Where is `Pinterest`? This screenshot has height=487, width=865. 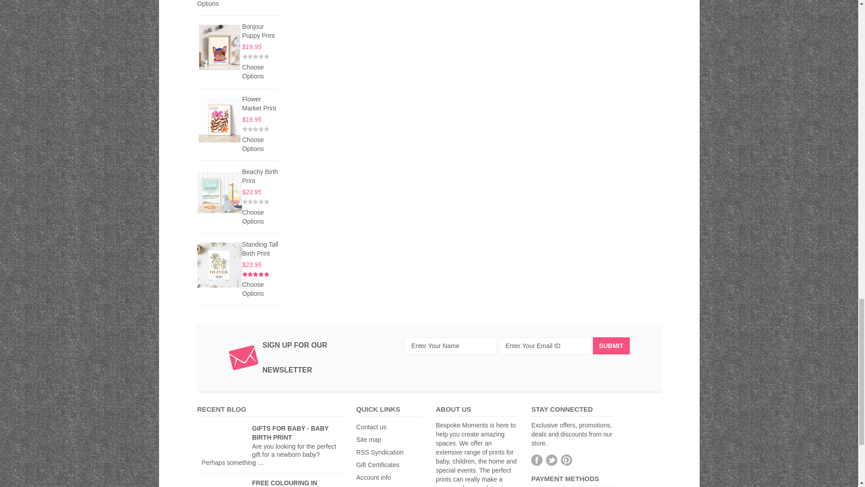 Pinterest is located at coordinates (566, 460).